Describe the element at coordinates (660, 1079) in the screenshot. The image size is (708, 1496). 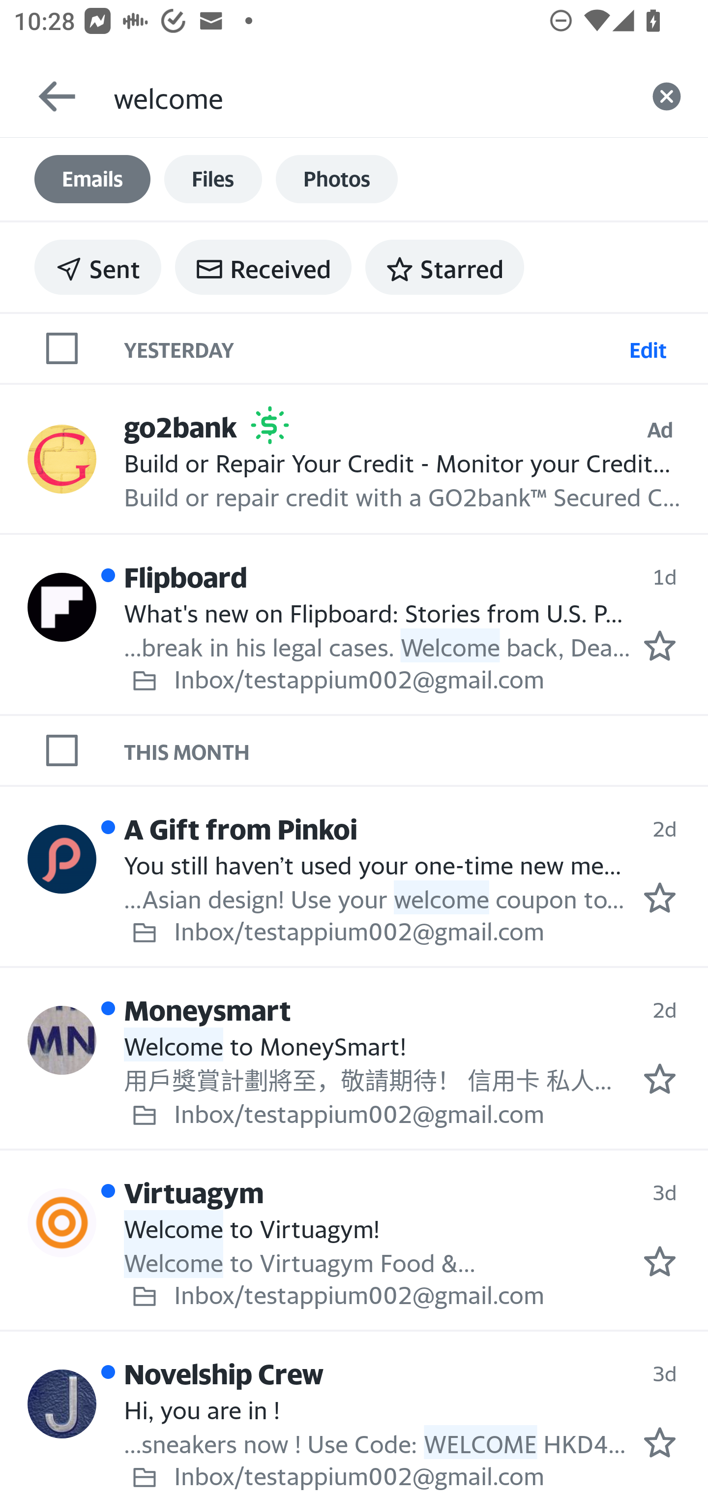
I see `Mark as starred.` at that location.